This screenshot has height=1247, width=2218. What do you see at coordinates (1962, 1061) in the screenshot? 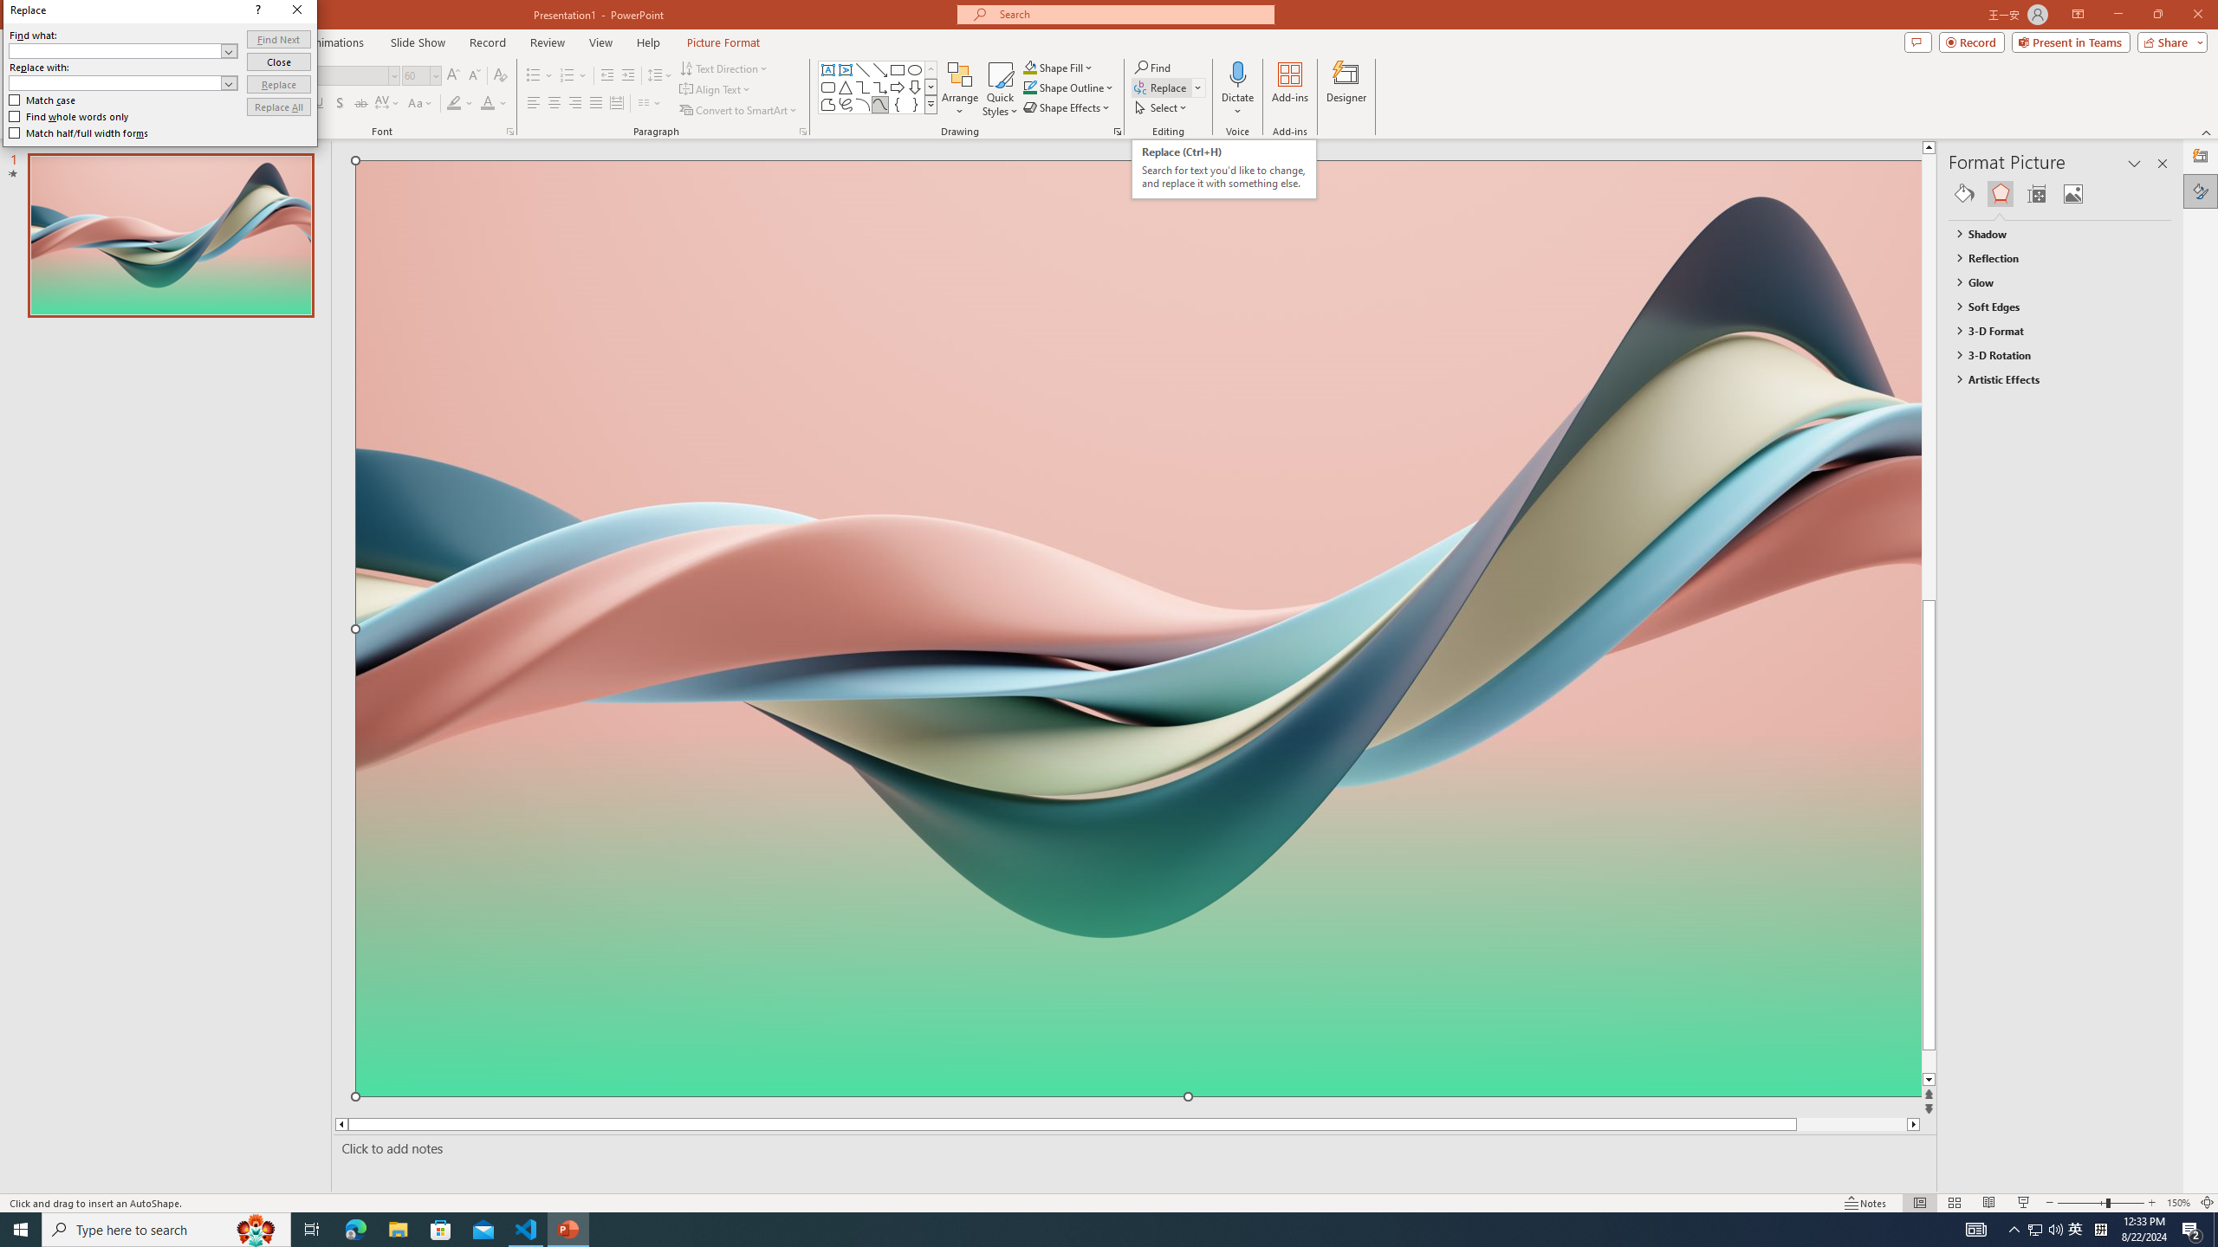
I see `Page down` at bounding box center [1962, 1061].